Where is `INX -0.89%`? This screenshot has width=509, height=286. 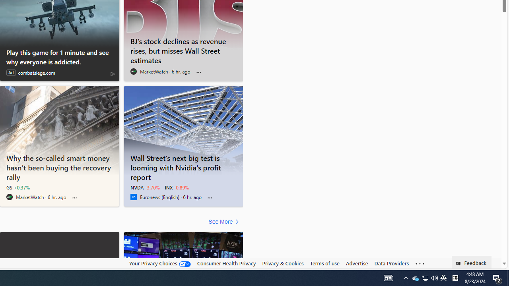
INX -0.89% is located at coordinates (177, 187).